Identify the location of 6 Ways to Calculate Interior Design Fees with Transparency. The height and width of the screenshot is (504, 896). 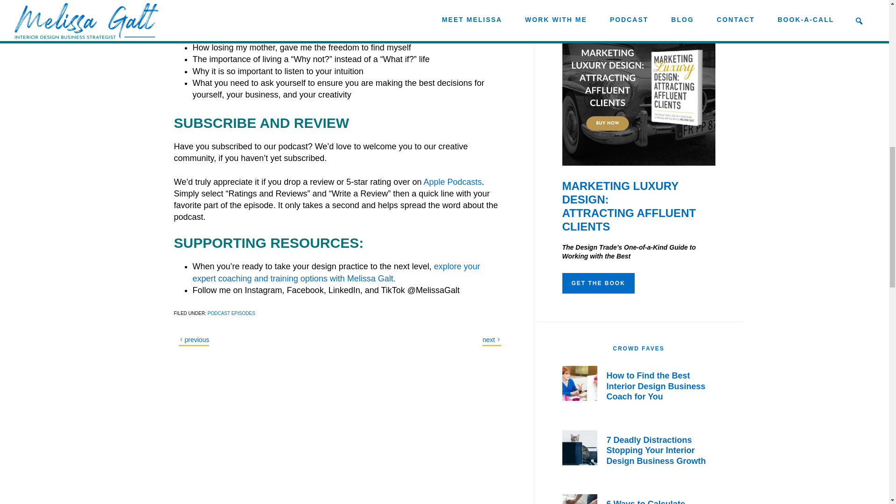
(656, 502).